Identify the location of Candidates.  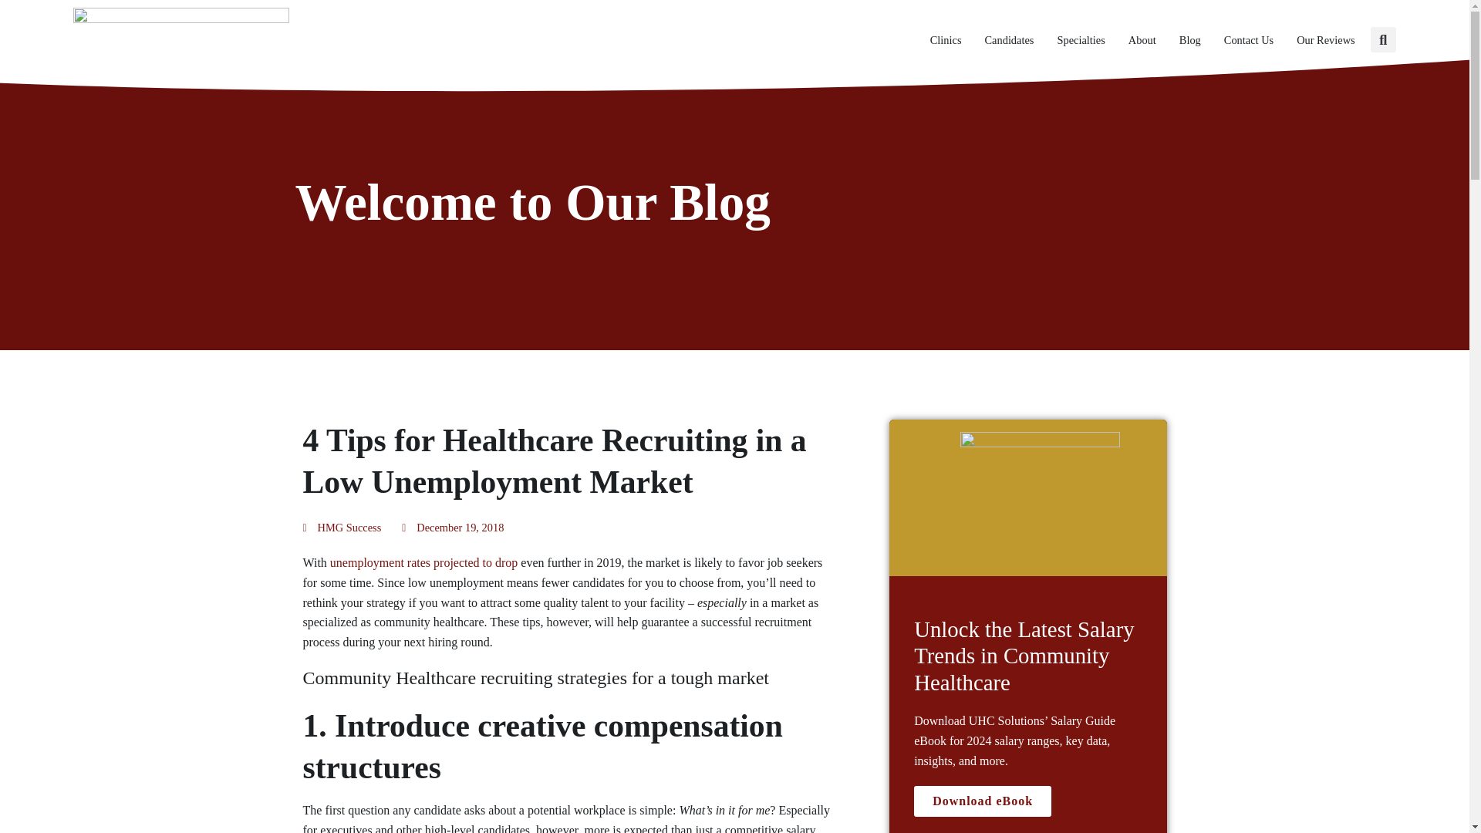
(1009, 40).